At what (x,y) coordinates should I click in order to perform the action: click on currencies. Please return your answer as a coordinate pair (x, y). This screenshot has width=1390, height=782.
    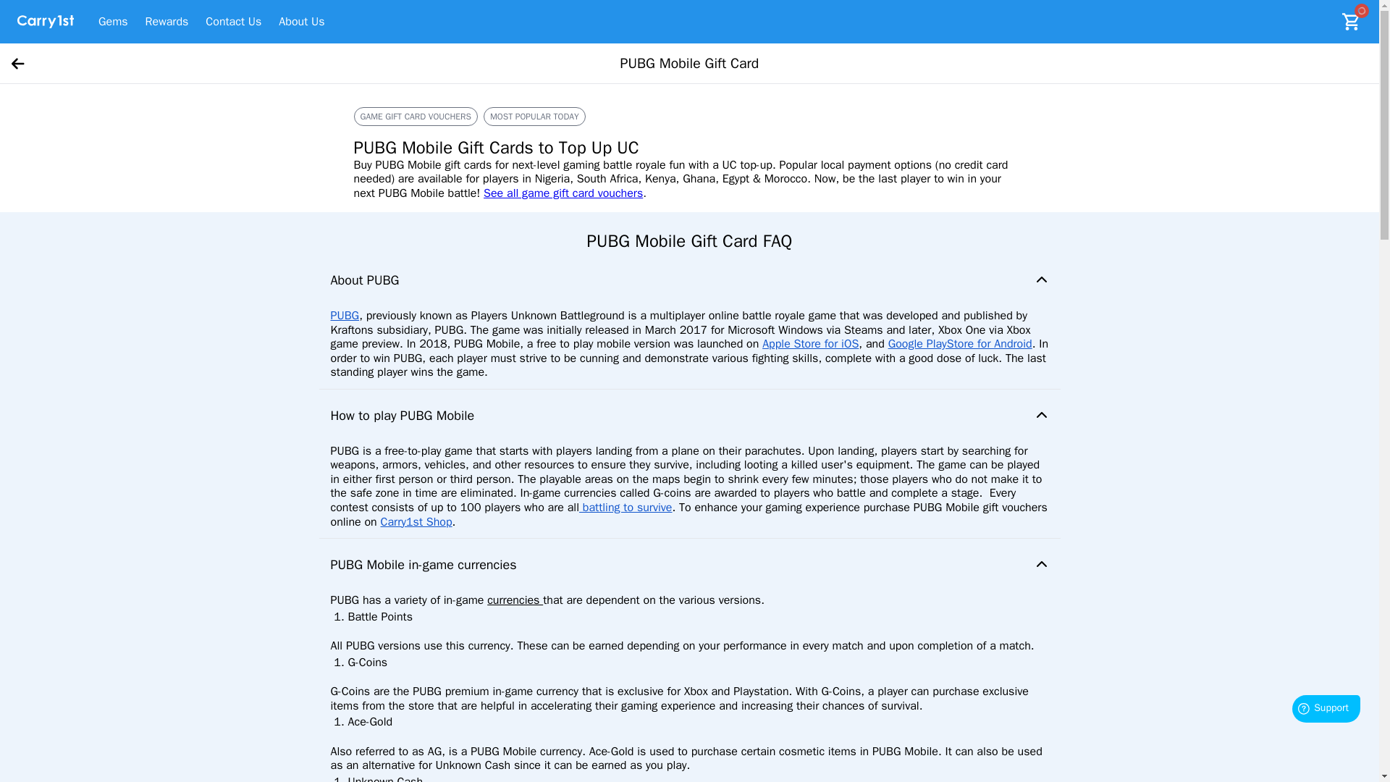
    Looking at the image, I should click on (515, 600).